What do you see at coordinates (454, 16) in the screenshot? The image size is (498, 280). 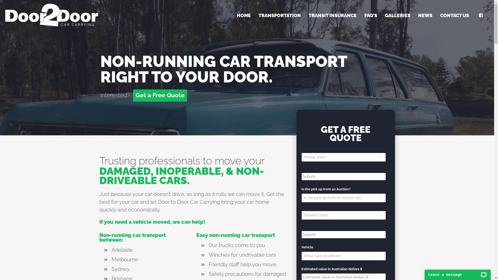 I see `CONTACT US` at bounding box center [454, 16].